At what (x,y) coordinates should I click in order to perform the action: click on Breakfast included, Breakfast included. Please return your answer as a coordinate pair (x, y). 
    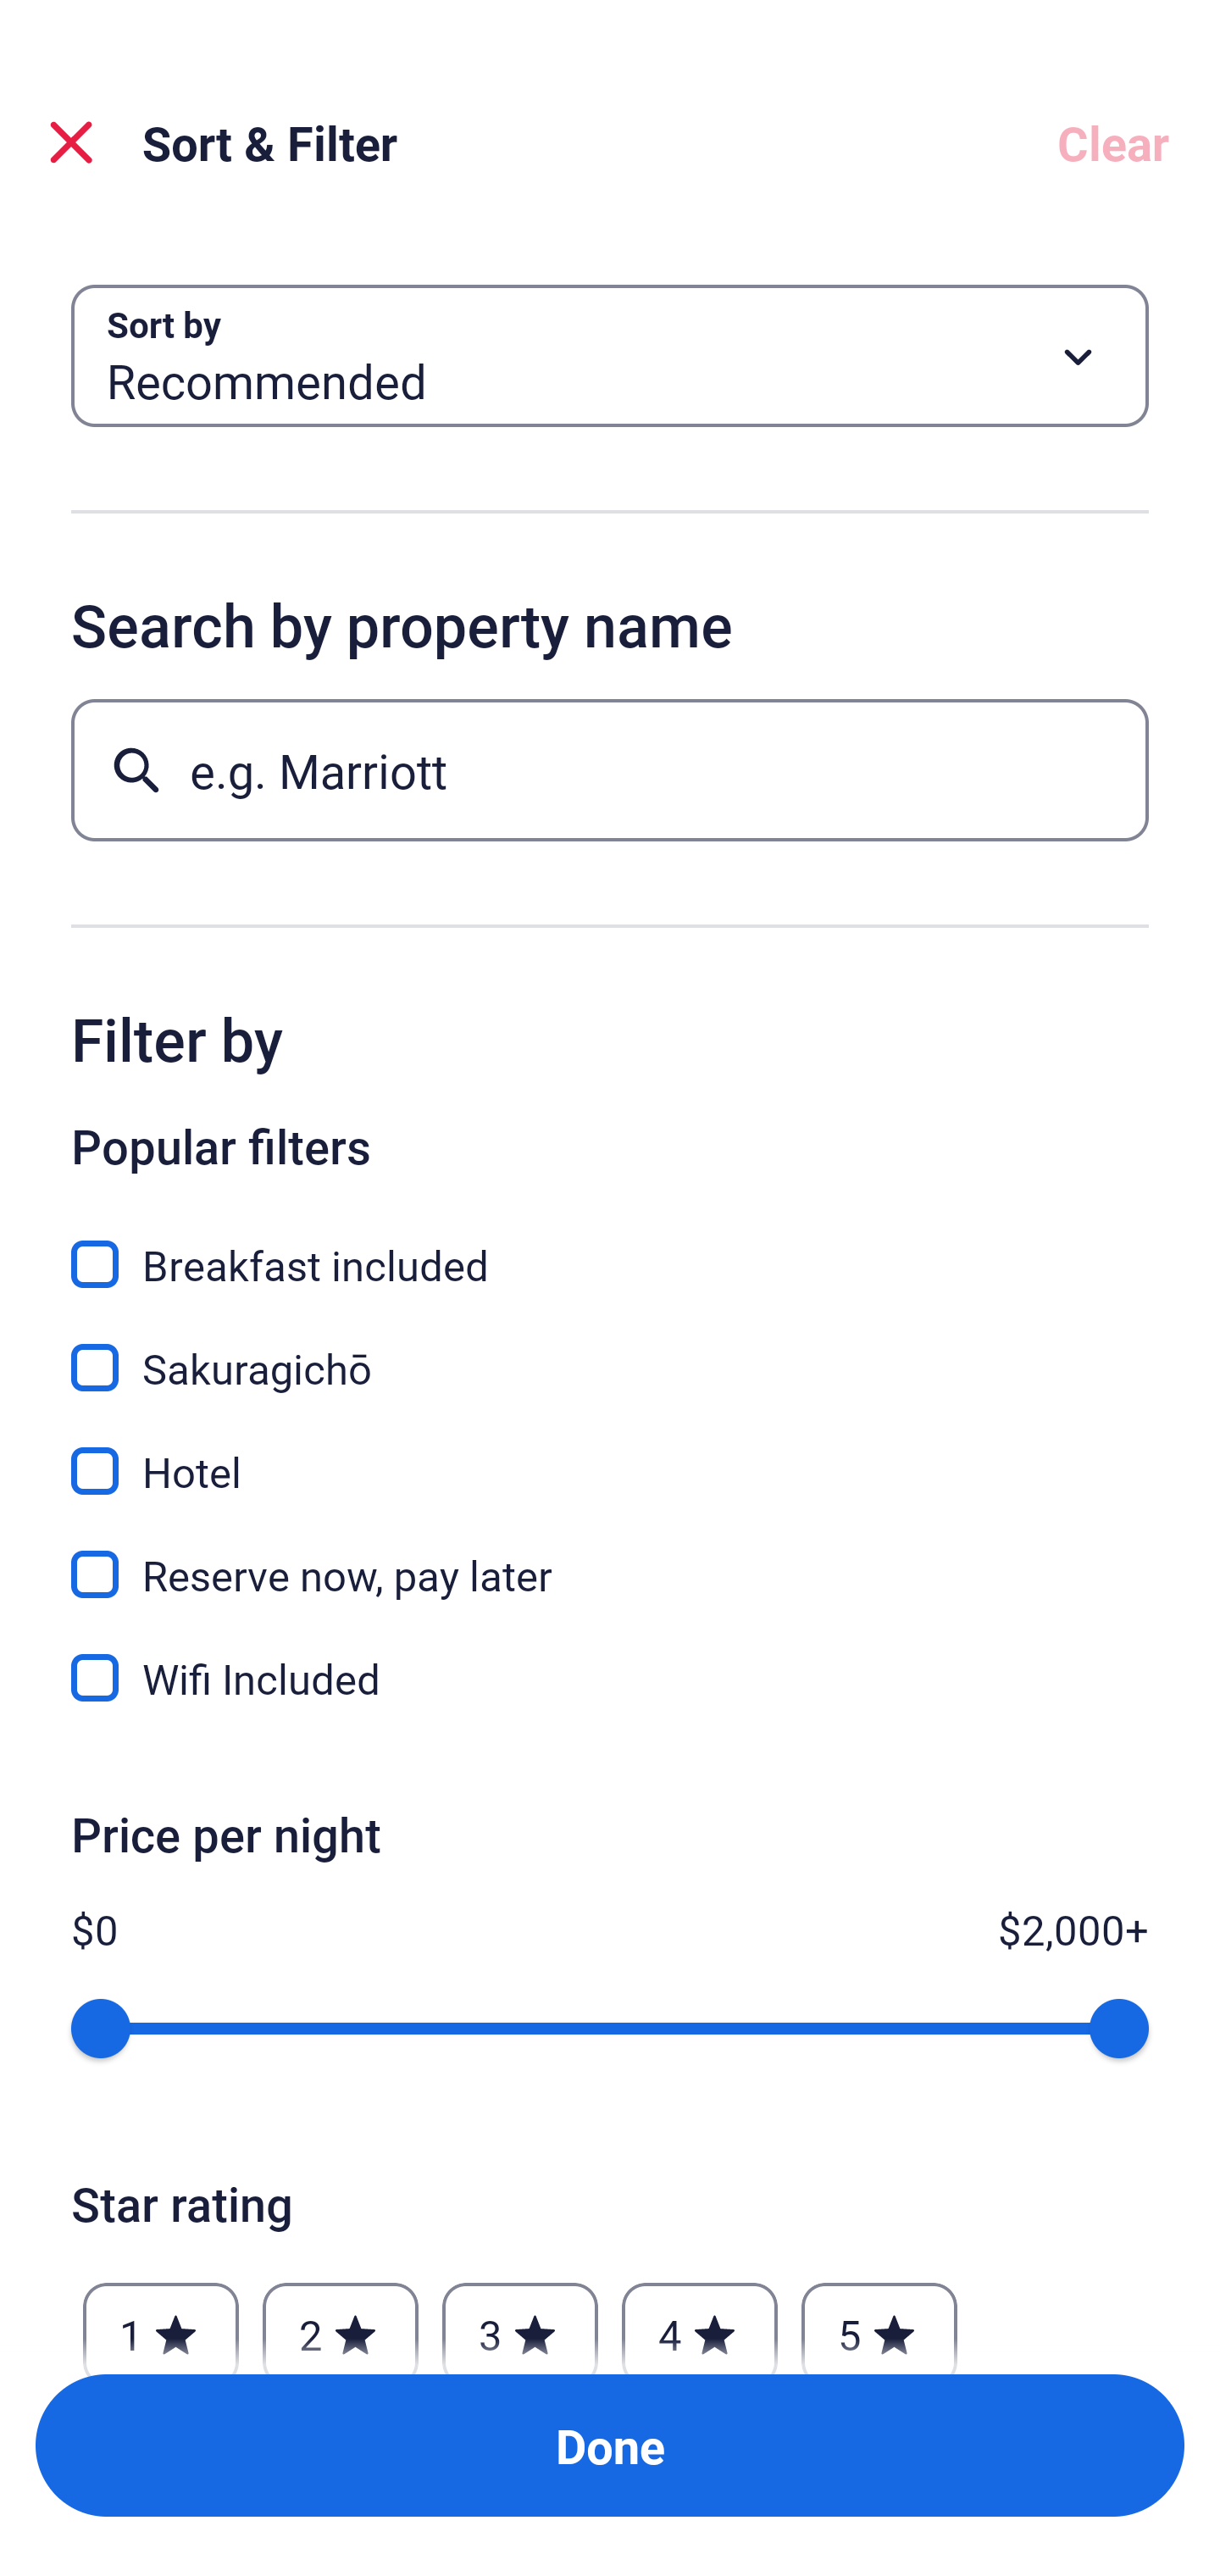
    Looking at the image, I should click on (610, 1246).